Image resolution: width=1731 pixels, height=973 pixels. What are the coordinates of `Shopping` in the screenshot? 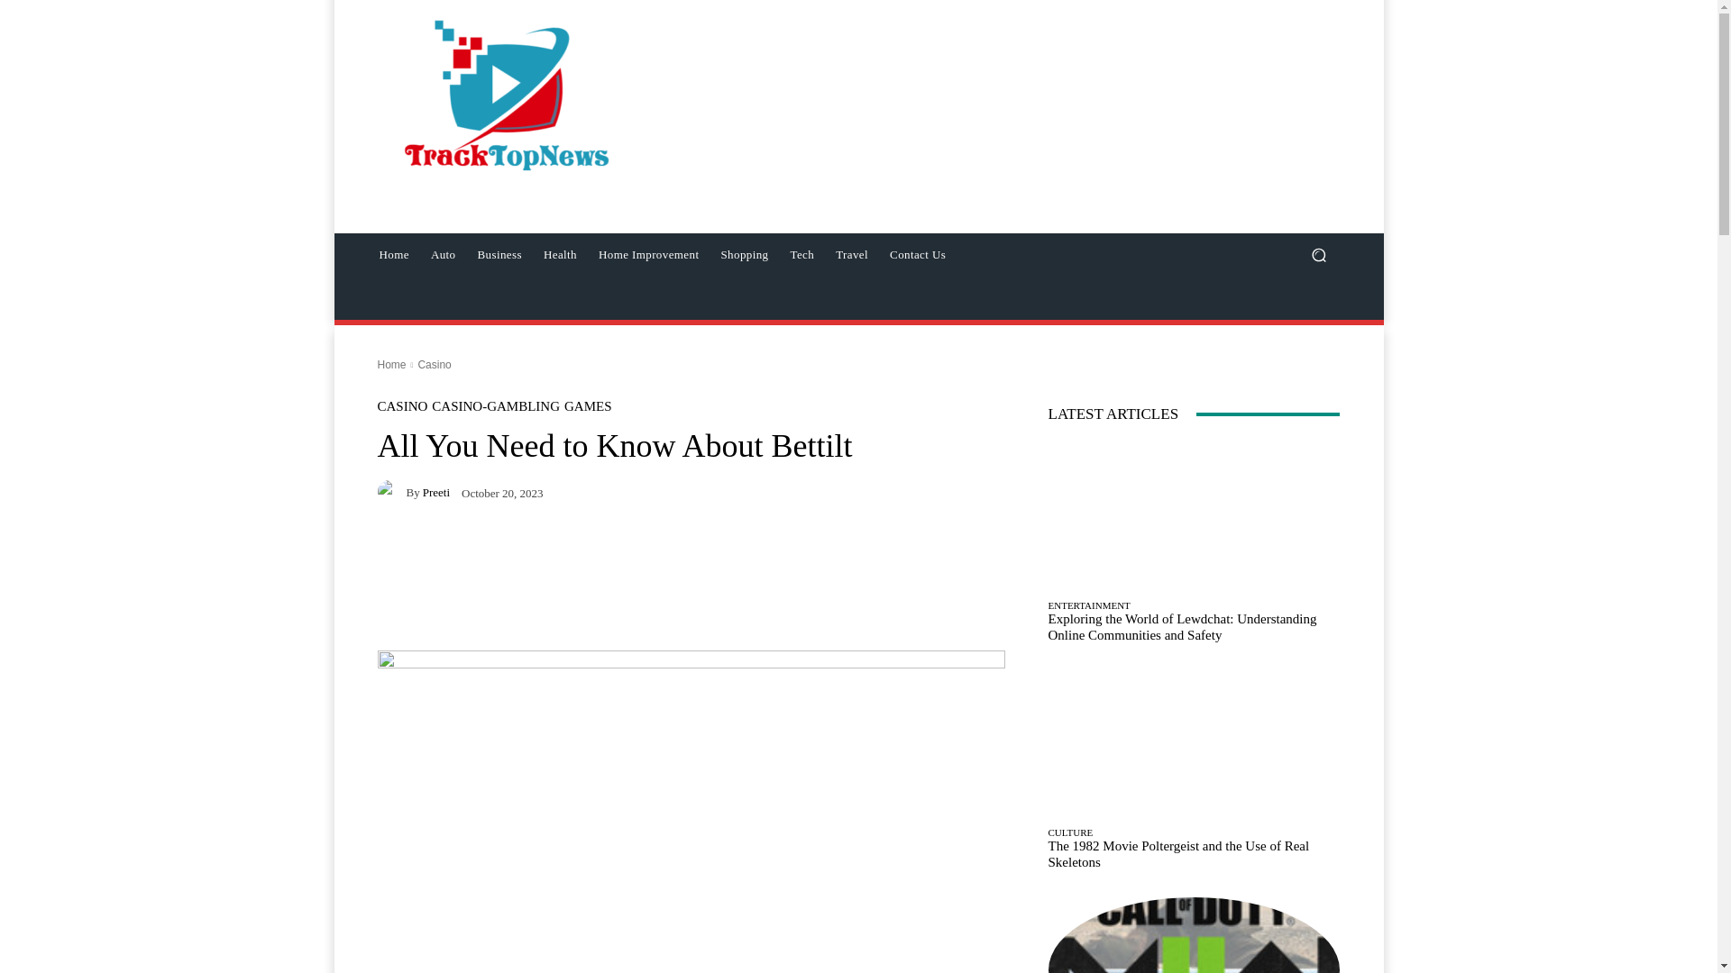 It's located at (745, 254).